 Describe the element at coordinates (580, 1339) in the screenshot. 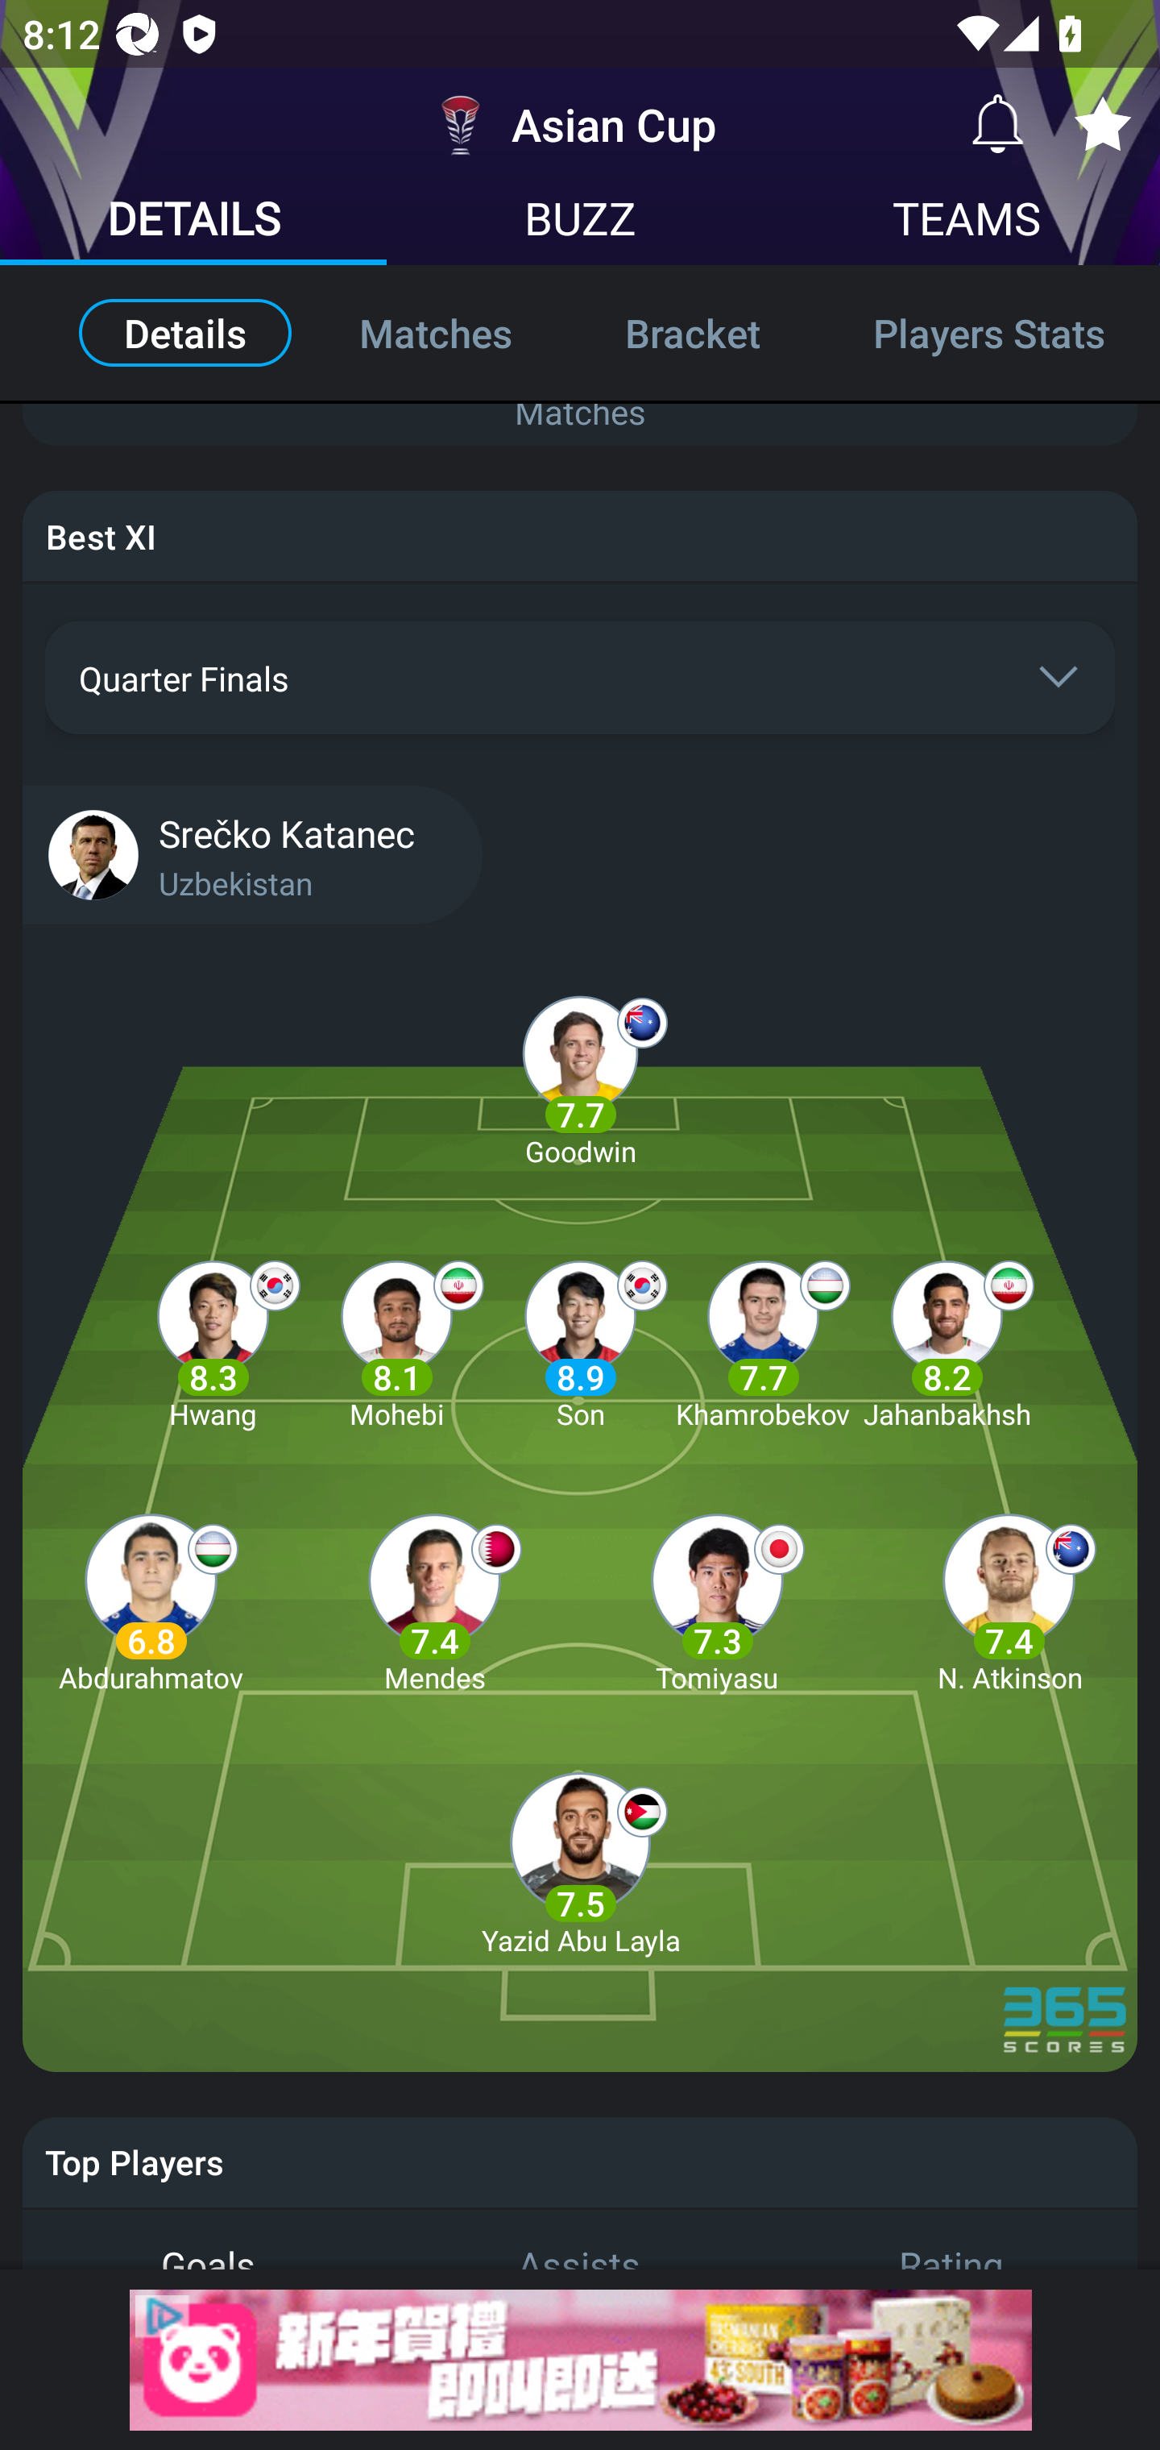

I see `8.9 Son` at that location.